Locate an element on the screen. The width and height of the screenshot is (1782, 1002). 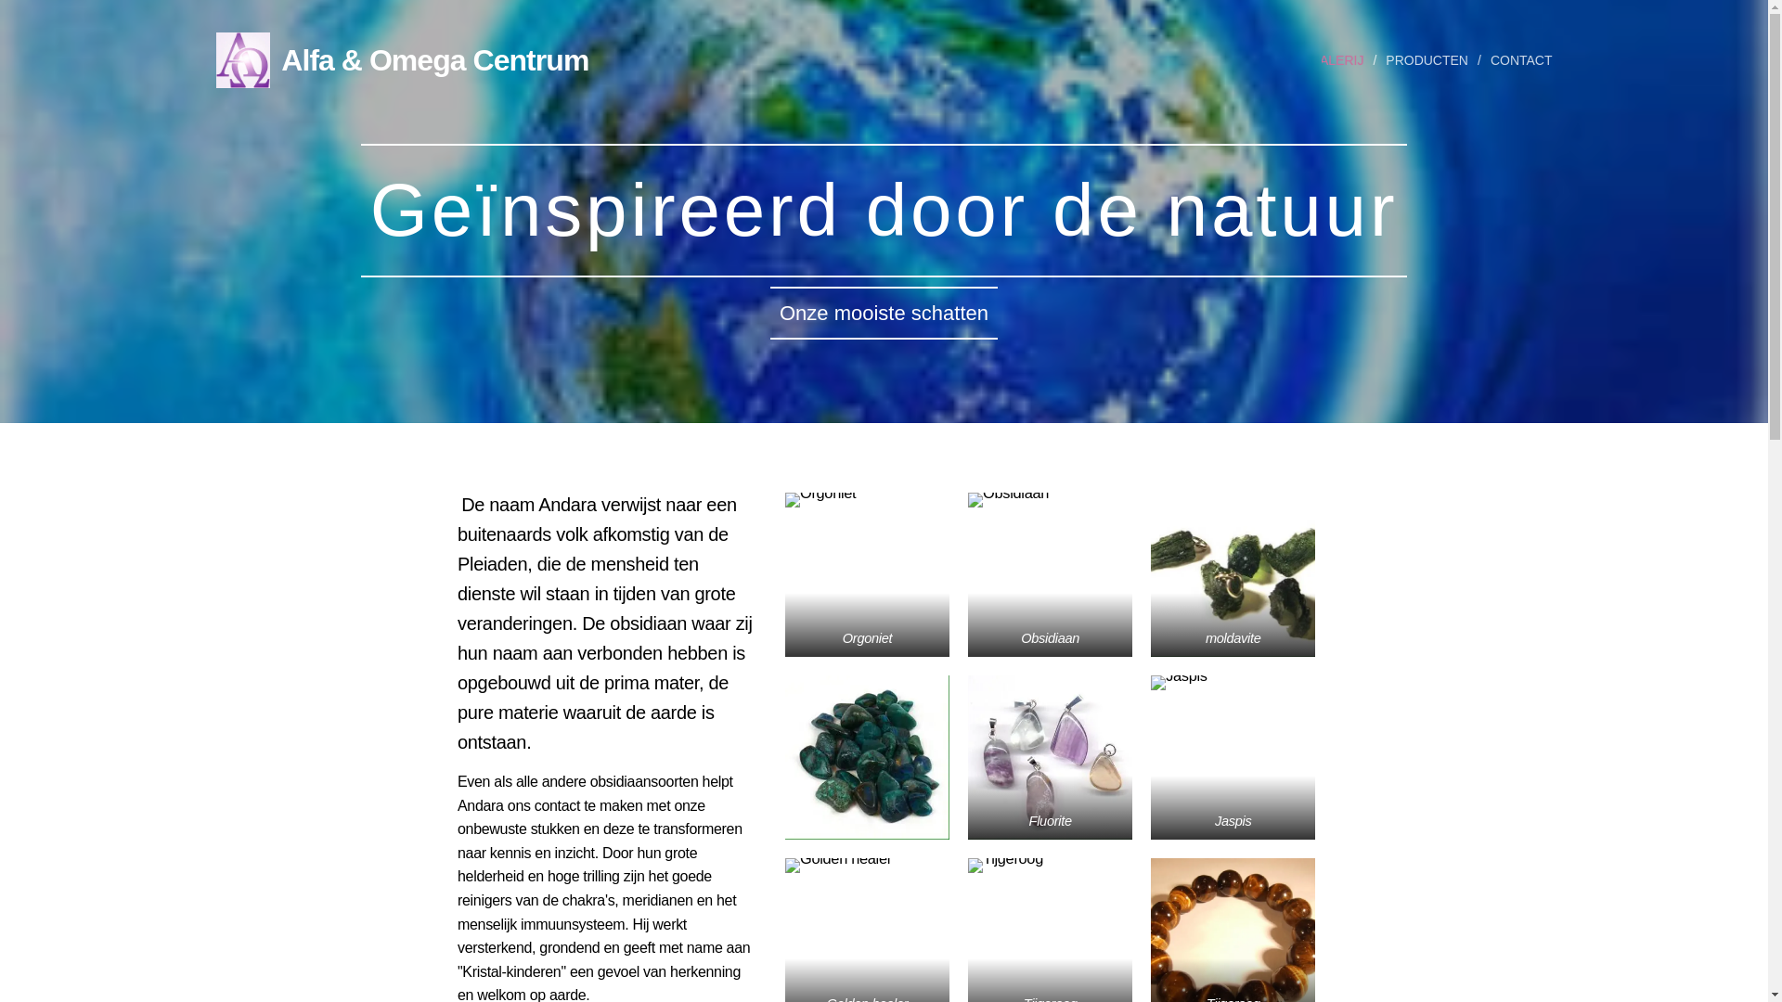
CONTACT is located at coordinates (1517, 60).